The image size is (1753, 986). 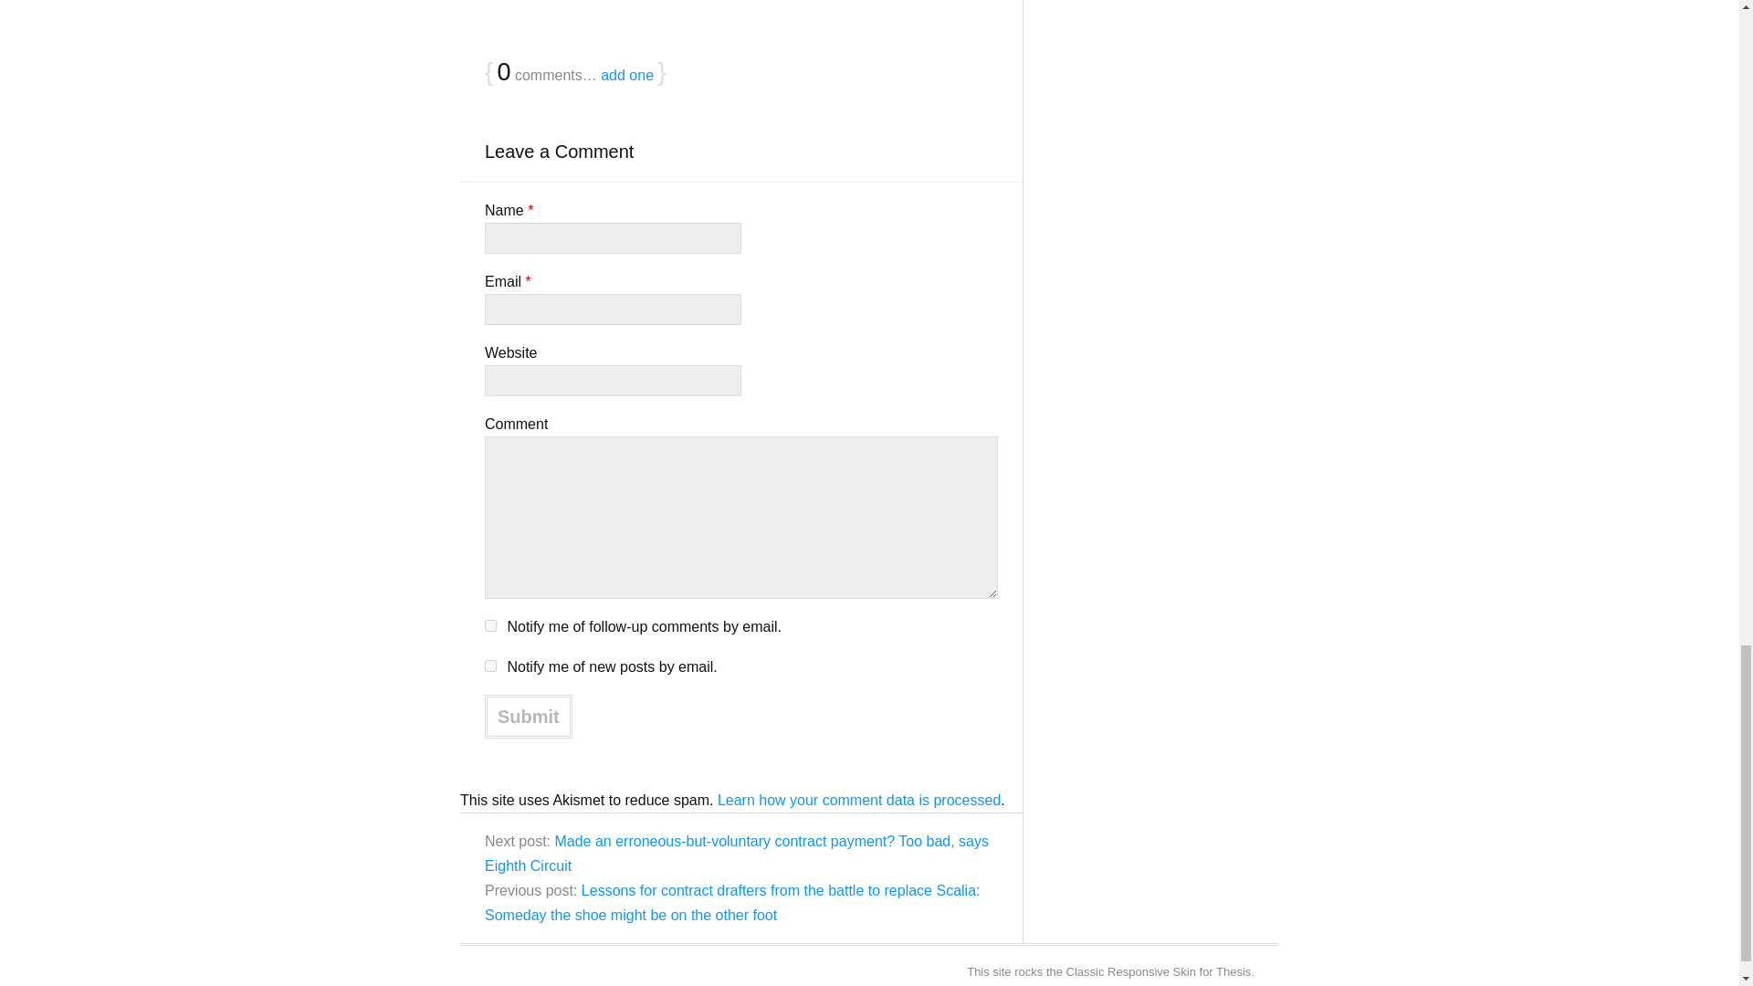 I want to click on subscribe, so click(x=490, y=665).